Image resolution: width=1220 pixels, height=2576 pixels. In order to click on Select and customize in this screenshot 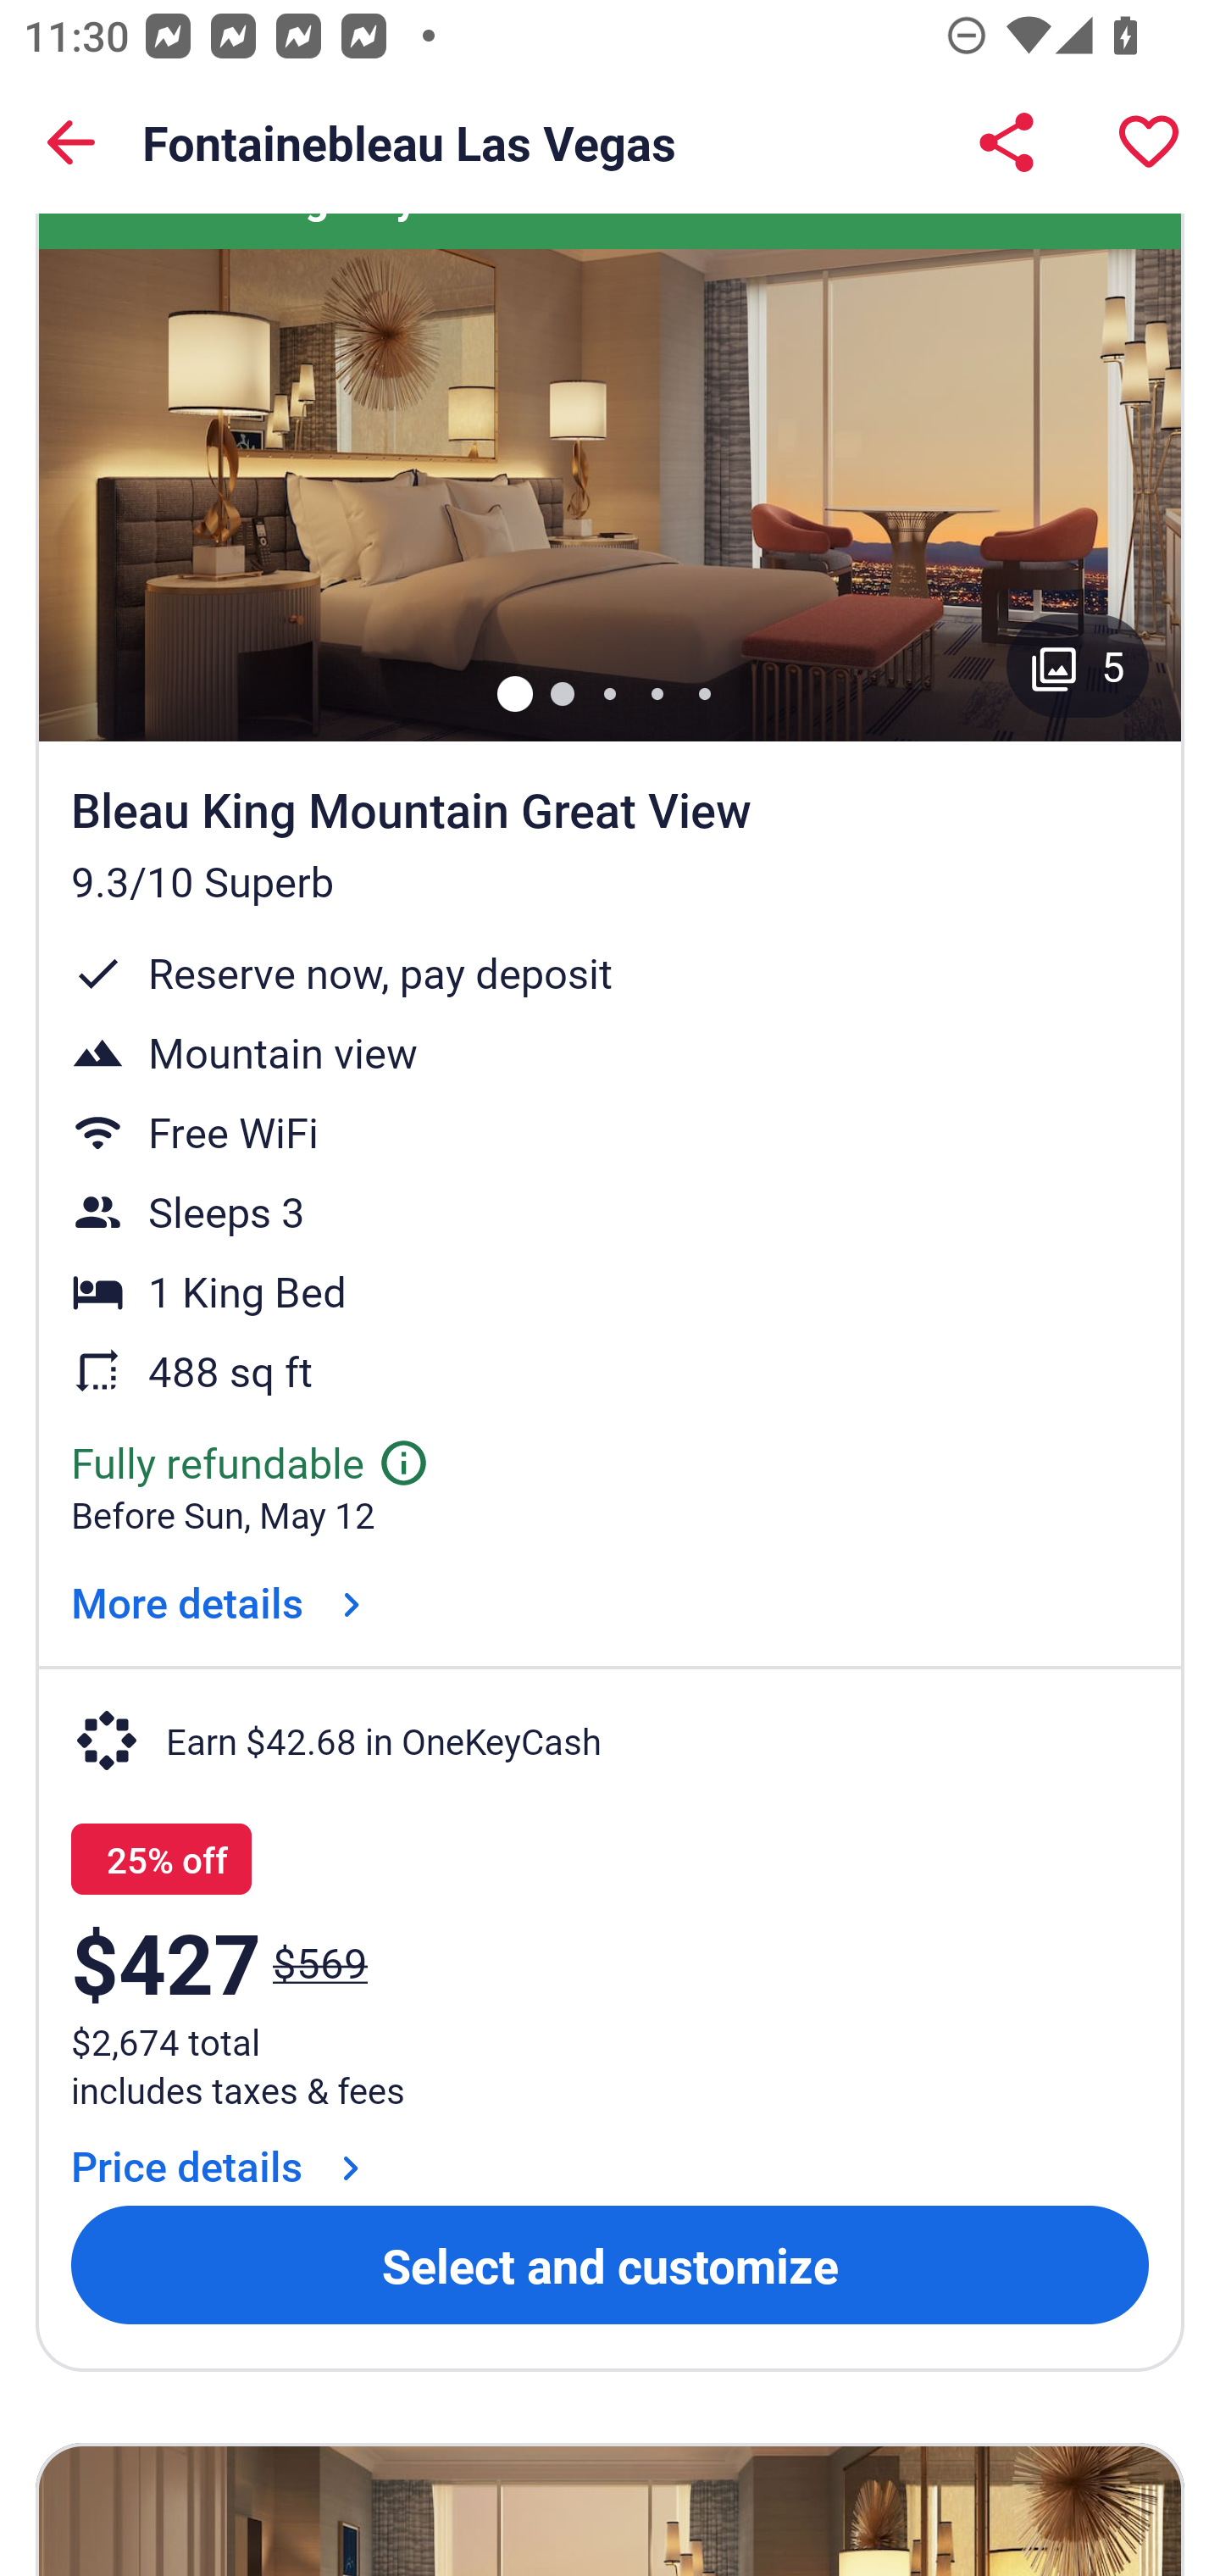, I will do `click(610, 2266)`.